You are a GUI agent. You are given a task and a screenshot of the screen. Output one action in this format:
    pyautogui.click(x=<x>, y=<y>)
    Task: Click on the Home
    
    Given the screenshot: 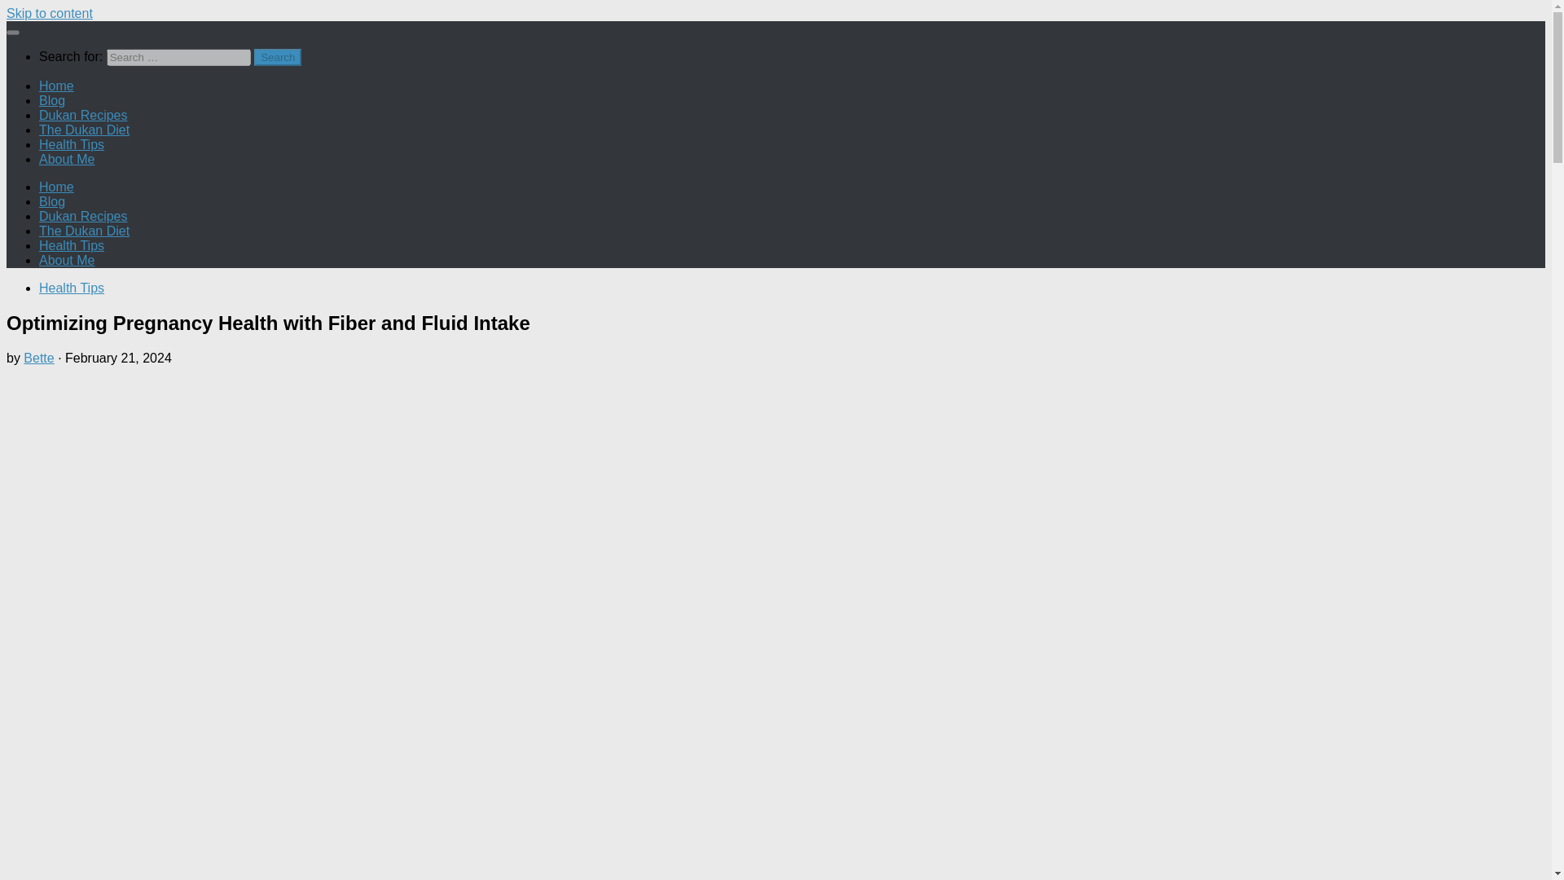 What is the action you would take?
    pyautogui.click(x=56, y=86)
    